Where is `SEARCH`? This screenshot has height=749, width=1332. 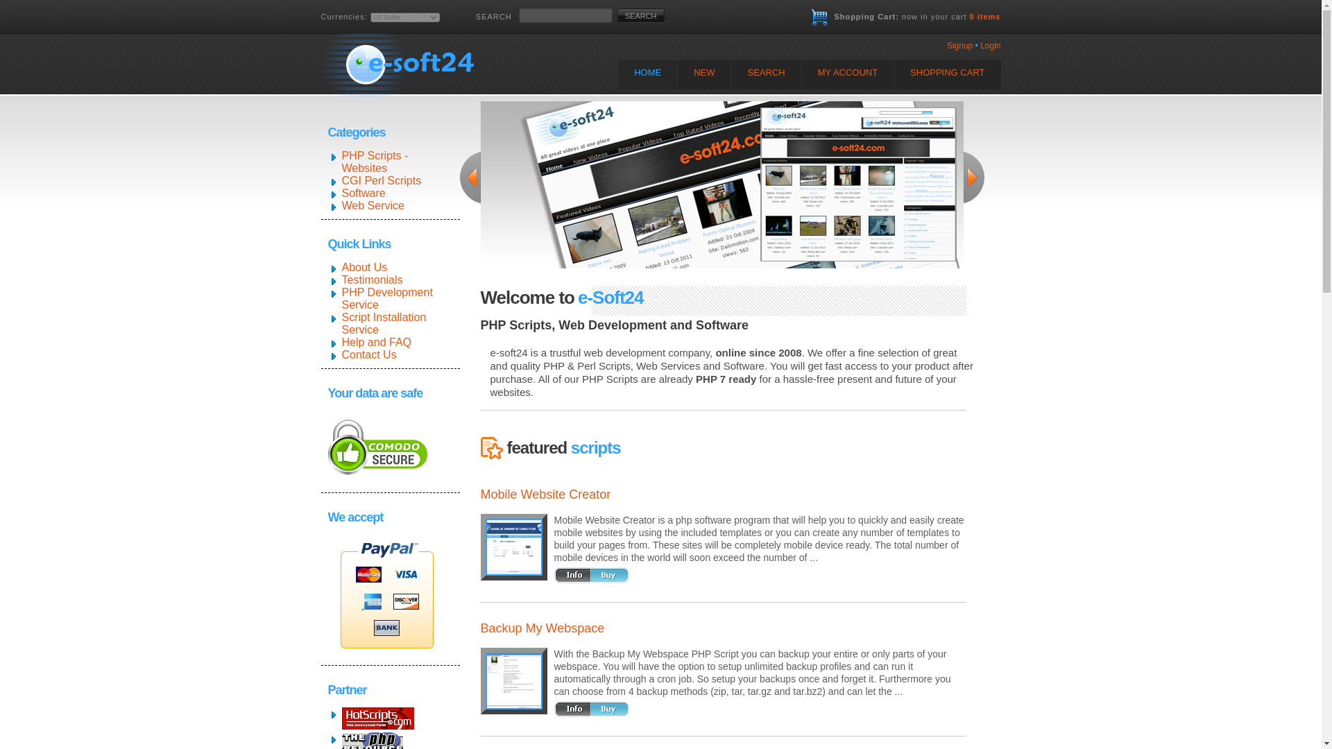 SEARCH is located at coordinates (641, 15).